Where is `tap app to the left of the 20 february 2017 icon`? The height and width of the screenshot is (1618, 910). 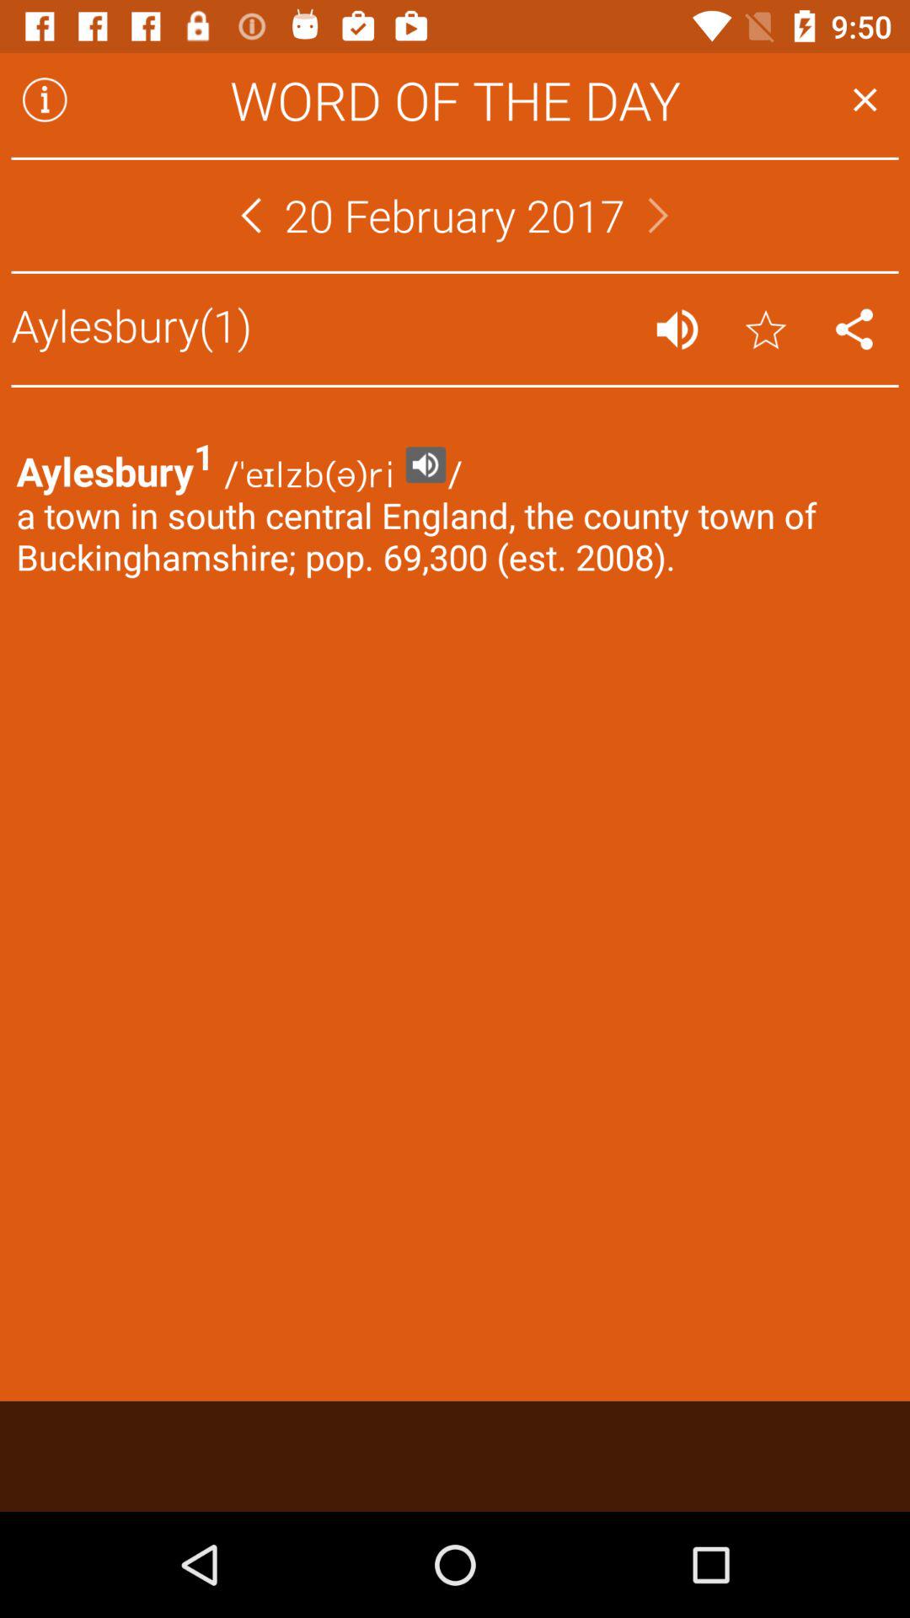 tap app to the left of the 20 february 2017 icon is located at coordinates (251, 215).